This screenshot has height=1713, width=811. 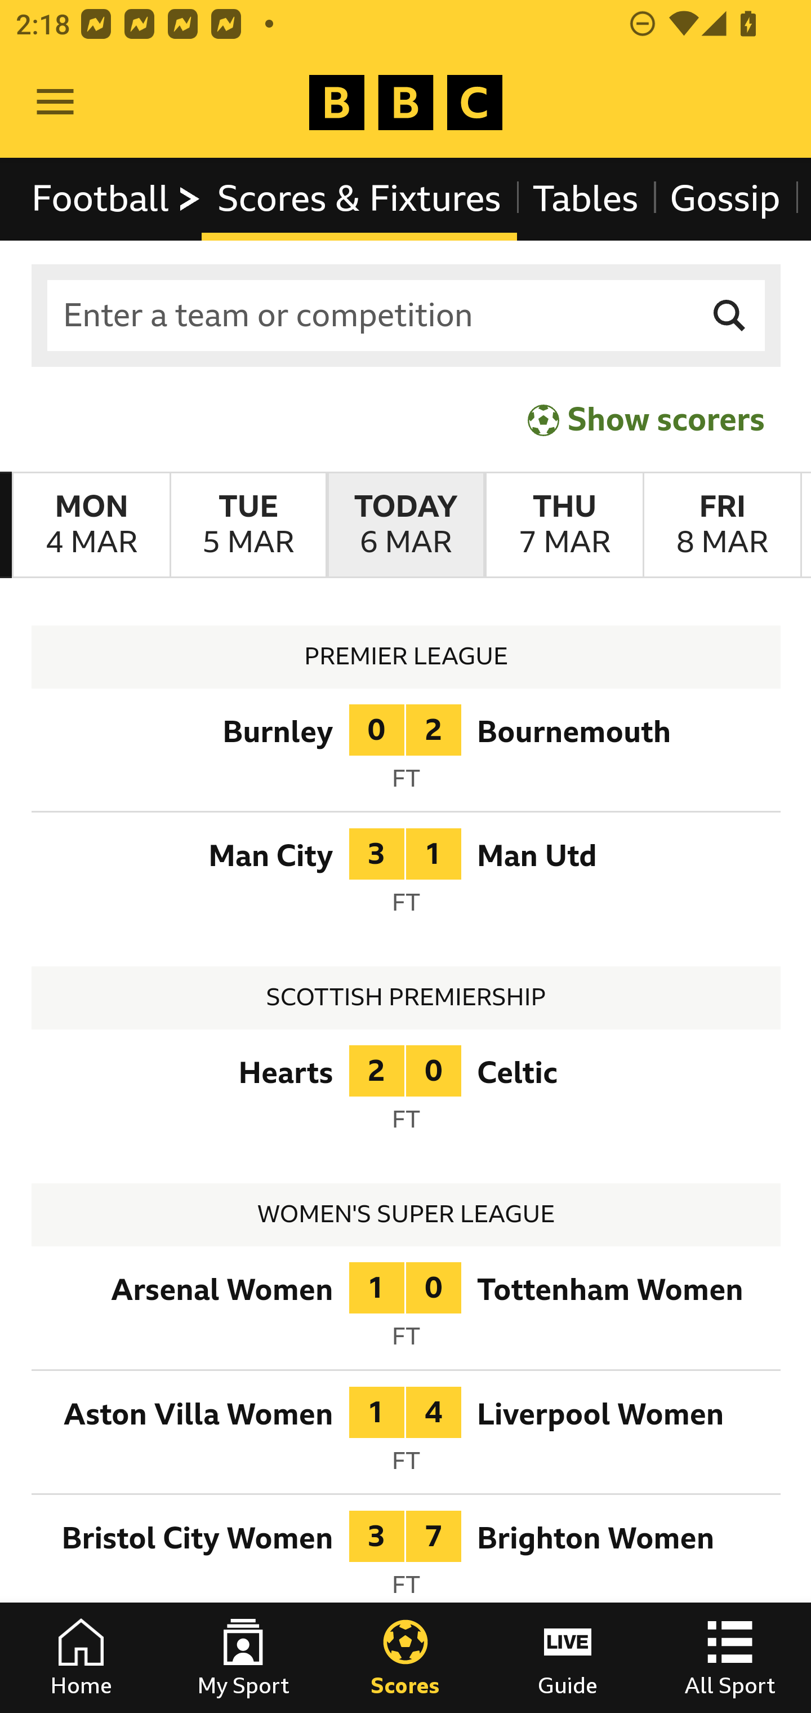 I want to click on Football , so click(x=117, y=198).